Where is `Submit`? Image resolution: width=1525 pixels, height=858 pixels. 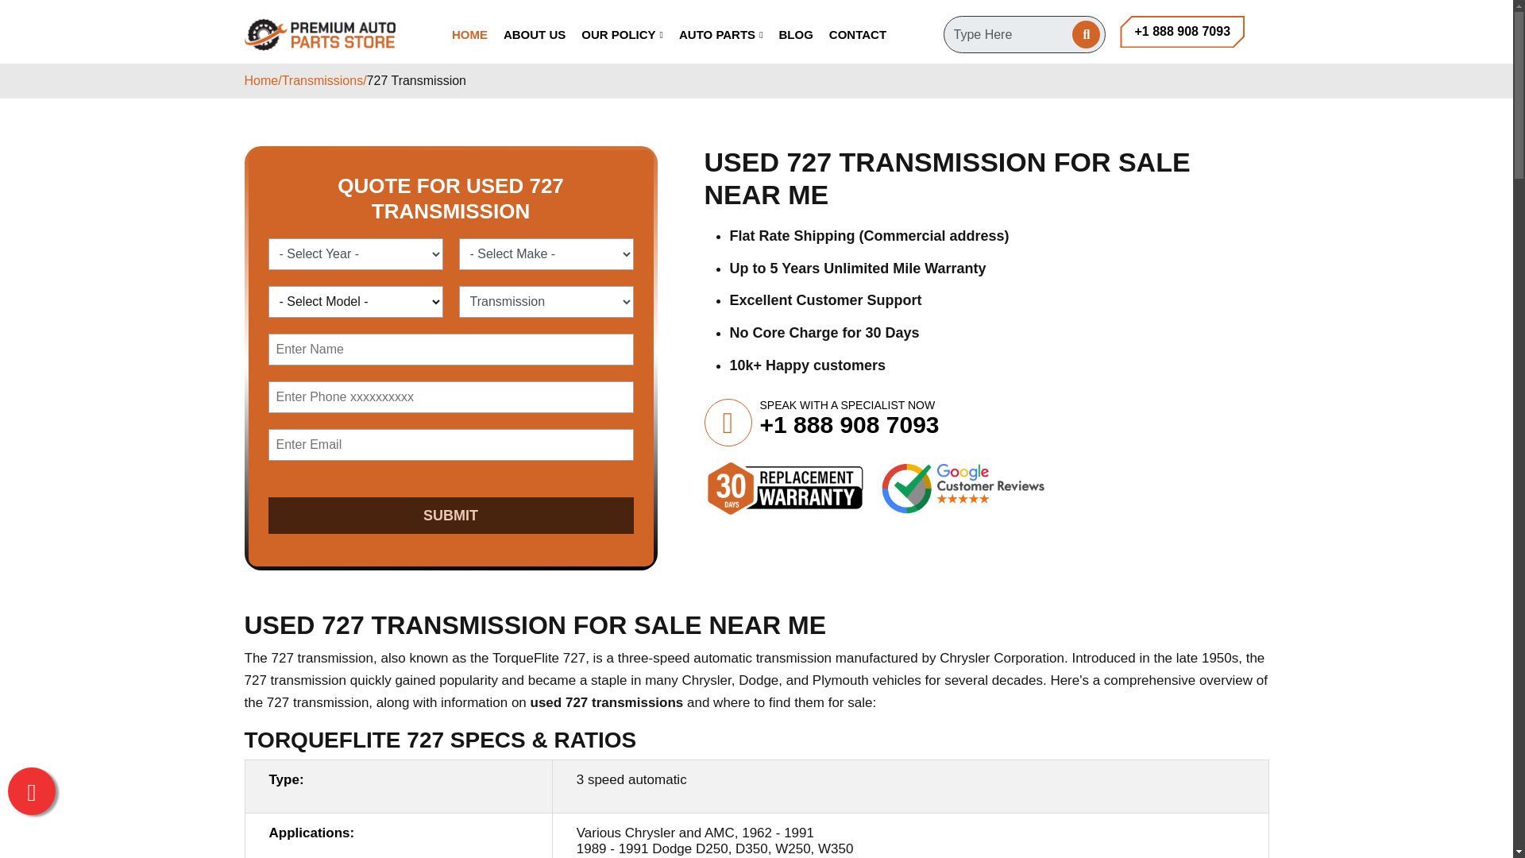
Submit is located at coordinates (451, 515).